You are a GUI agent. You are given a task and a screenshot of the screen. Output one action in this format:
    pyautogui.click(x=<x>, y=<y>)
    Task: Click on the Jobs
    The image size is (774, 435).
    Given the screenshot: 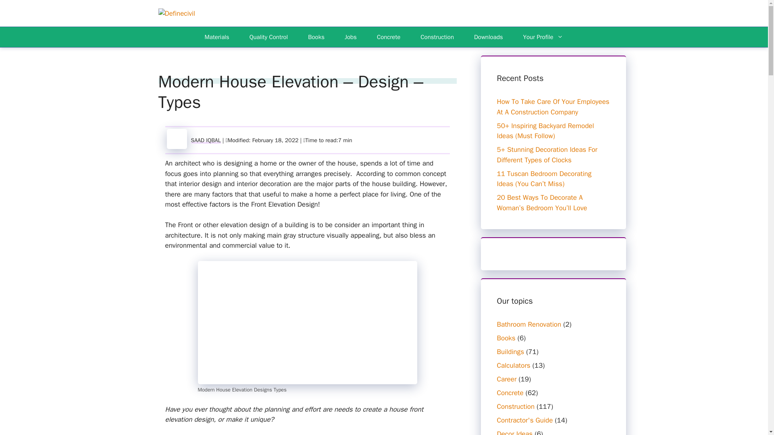 What is the action you would take?
    pyautogui.click(x=351, y=37)
    